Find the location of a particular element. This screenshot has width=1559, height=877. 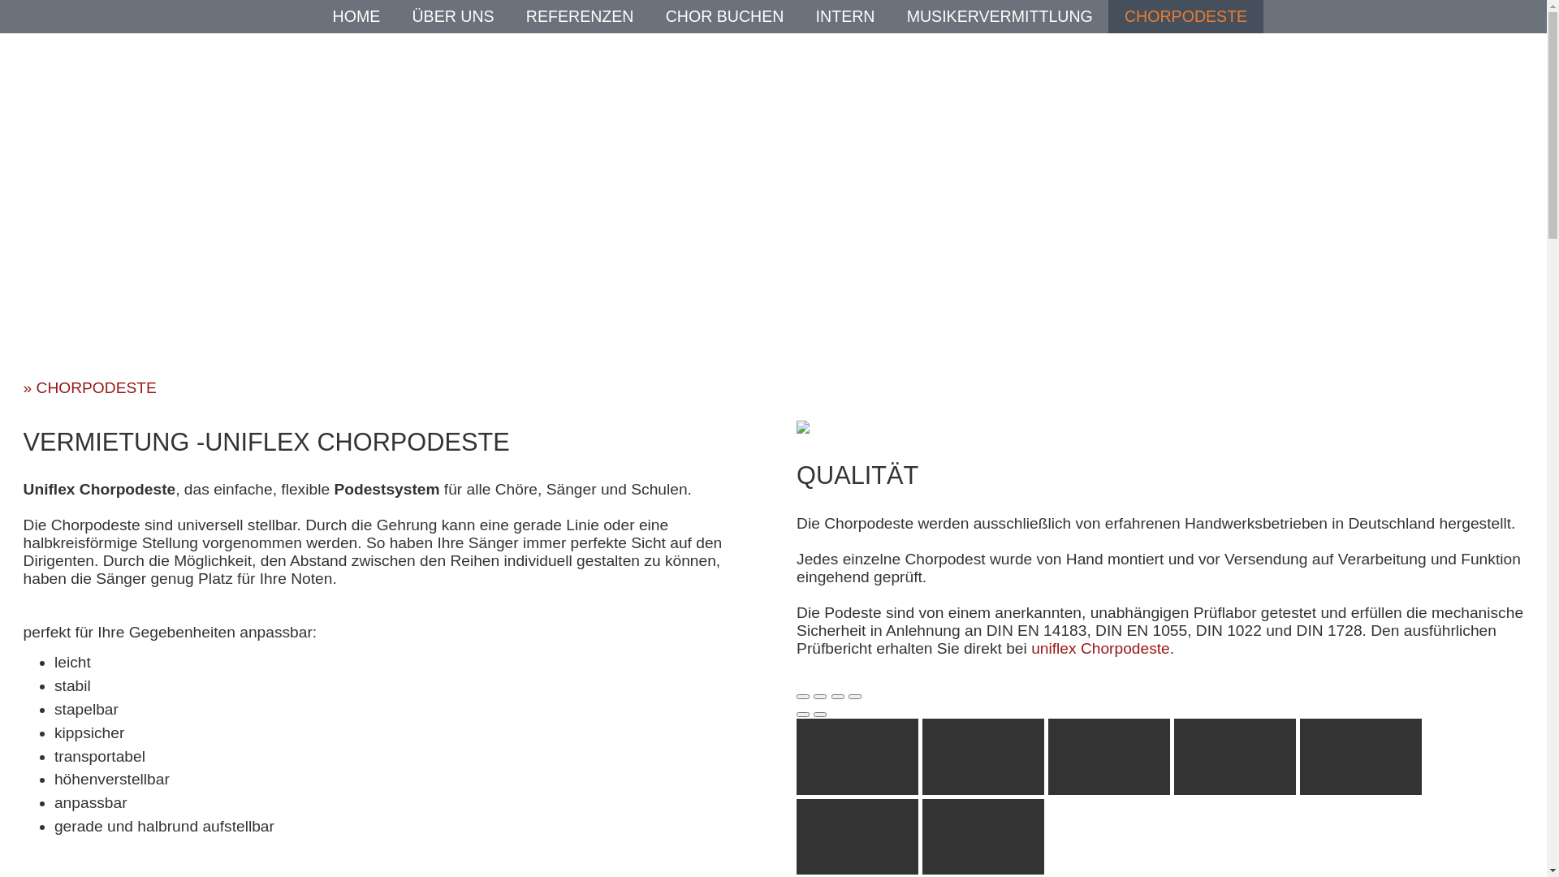

REFERENZEN is located at coordinates (580, 16).